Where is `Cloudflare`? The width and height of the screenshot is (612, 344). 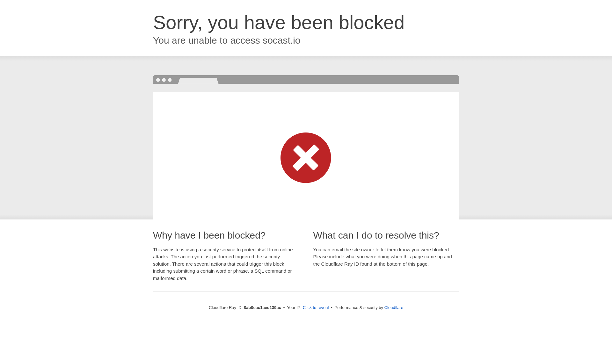 Cloudflare is located at coordinates (394, 307).